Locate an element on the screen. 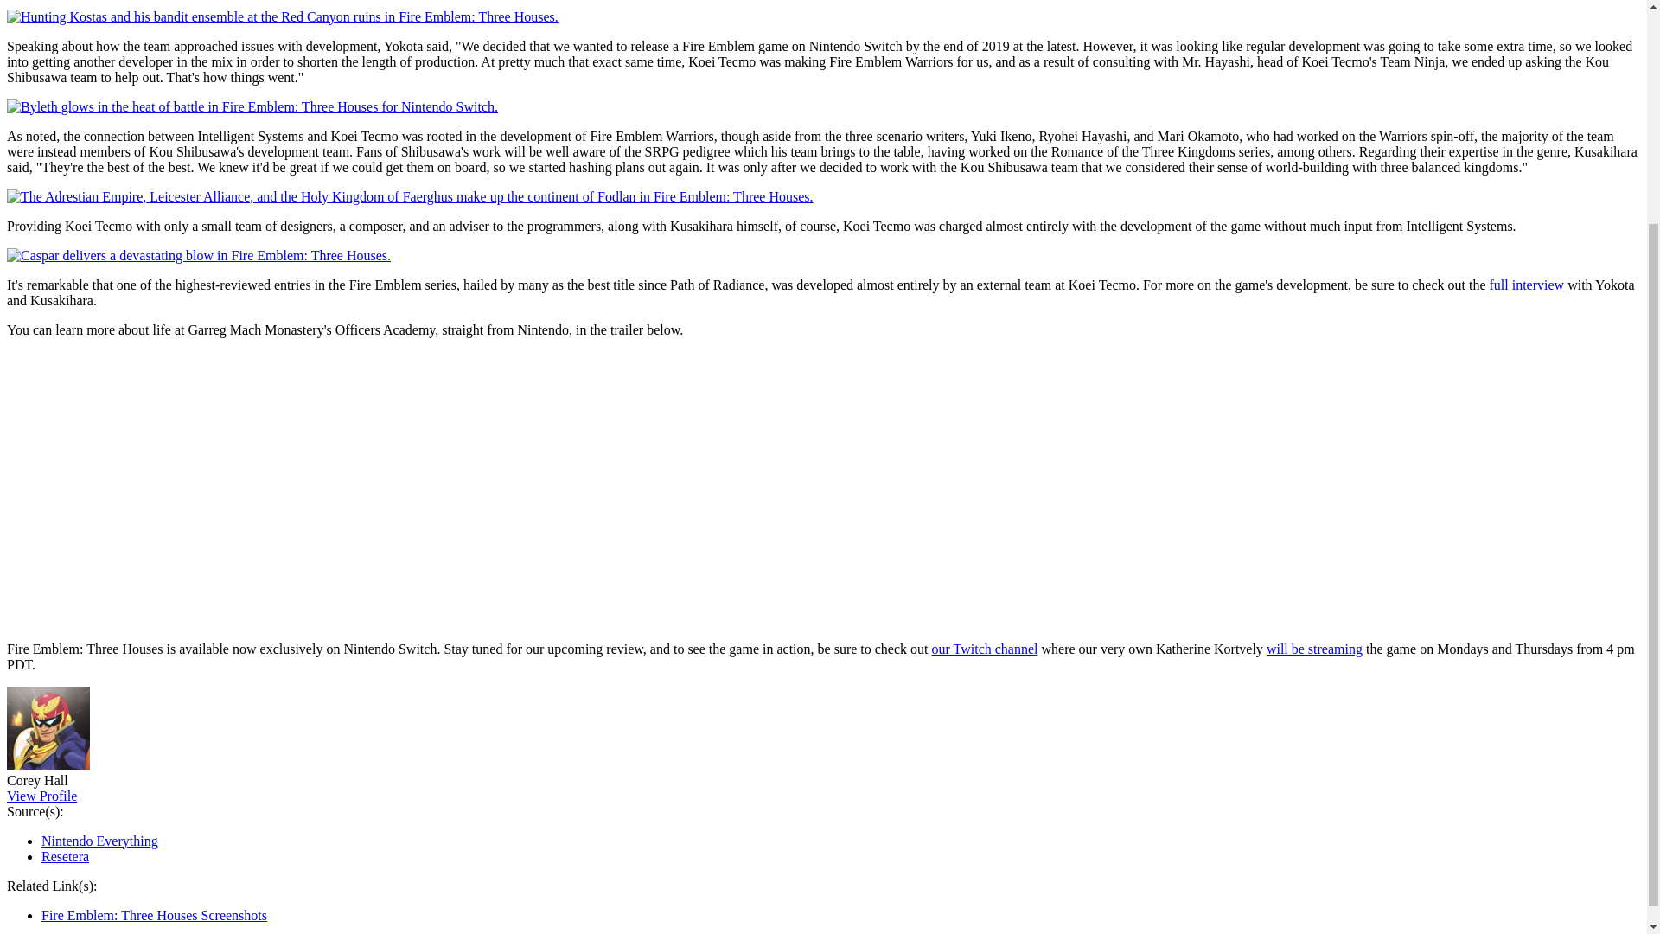 This screenshot has height=934, width=1660. Resetera is located at coordinates (66, 856).